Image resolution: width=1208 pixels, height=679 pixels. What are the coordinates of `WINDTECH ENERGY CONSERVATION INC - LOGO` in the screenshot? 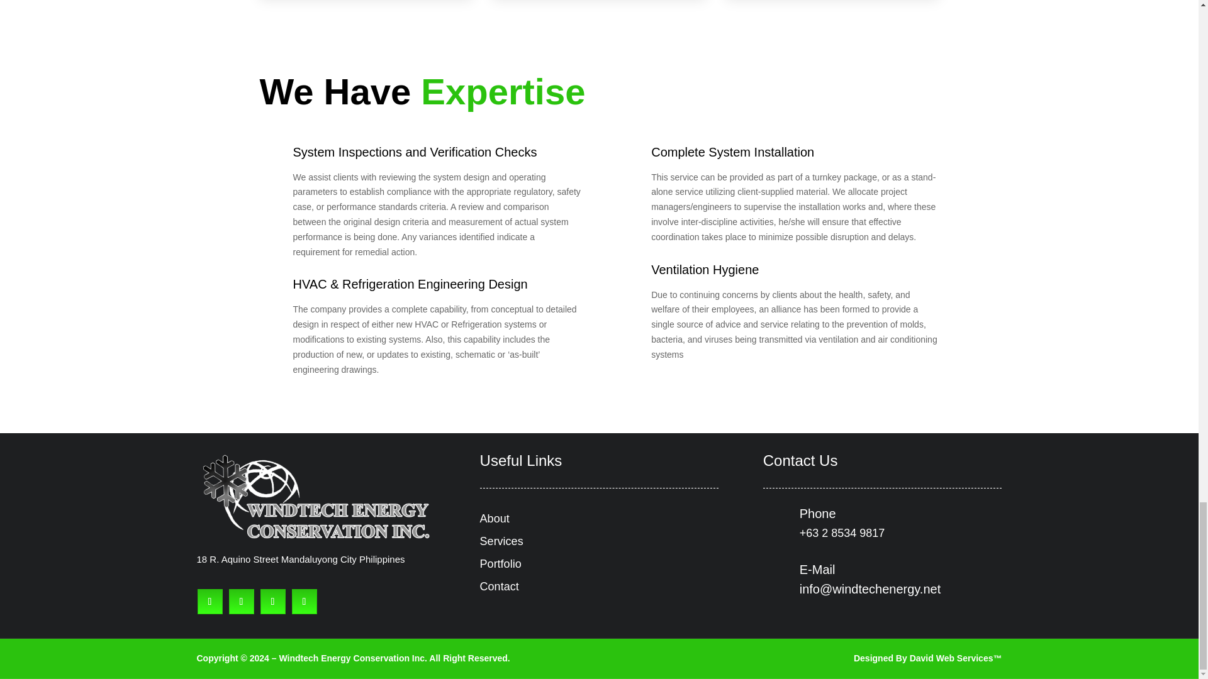 It's located at (315, 497).